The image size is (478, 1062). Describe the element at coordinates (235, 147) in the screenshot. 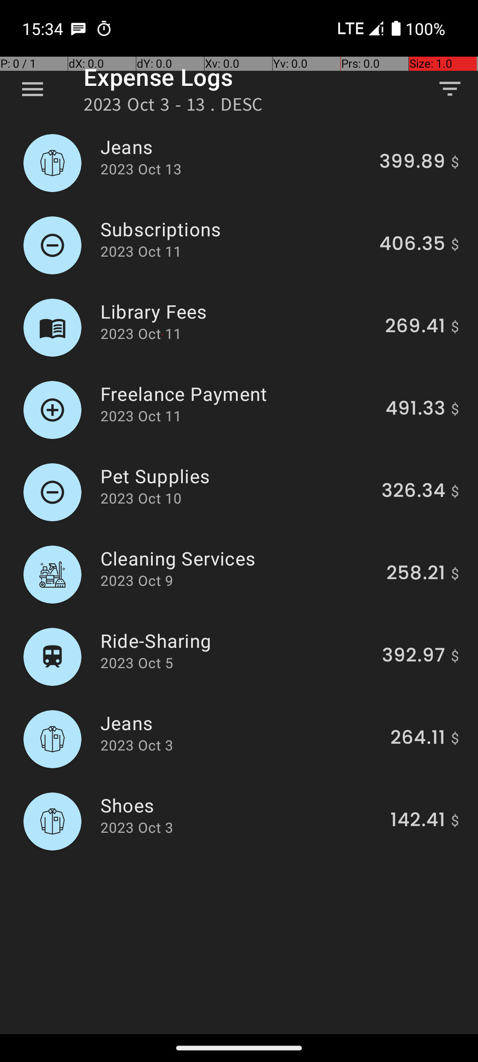

I see `Jeans` at that location.